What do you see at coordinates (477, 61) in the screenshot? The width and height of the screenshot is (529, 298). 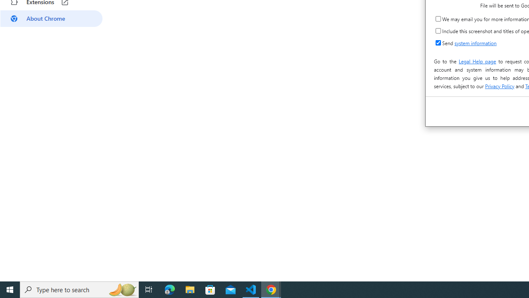 I see `Legal Help page` at bounding box center [477, 61].